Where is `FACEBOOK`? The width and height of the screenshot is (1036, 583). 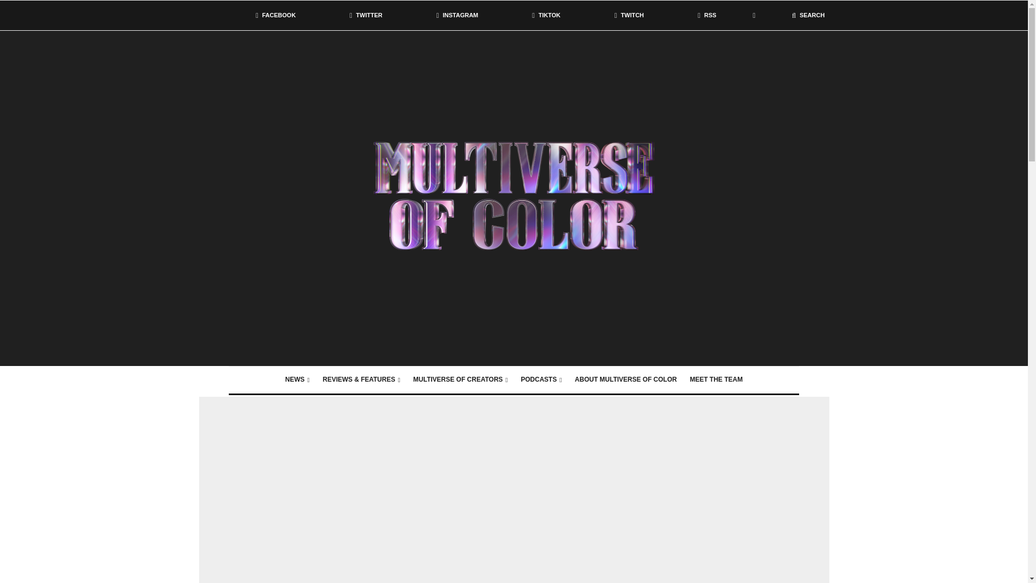
FACEBOOK is located at coordinates (275, 15).